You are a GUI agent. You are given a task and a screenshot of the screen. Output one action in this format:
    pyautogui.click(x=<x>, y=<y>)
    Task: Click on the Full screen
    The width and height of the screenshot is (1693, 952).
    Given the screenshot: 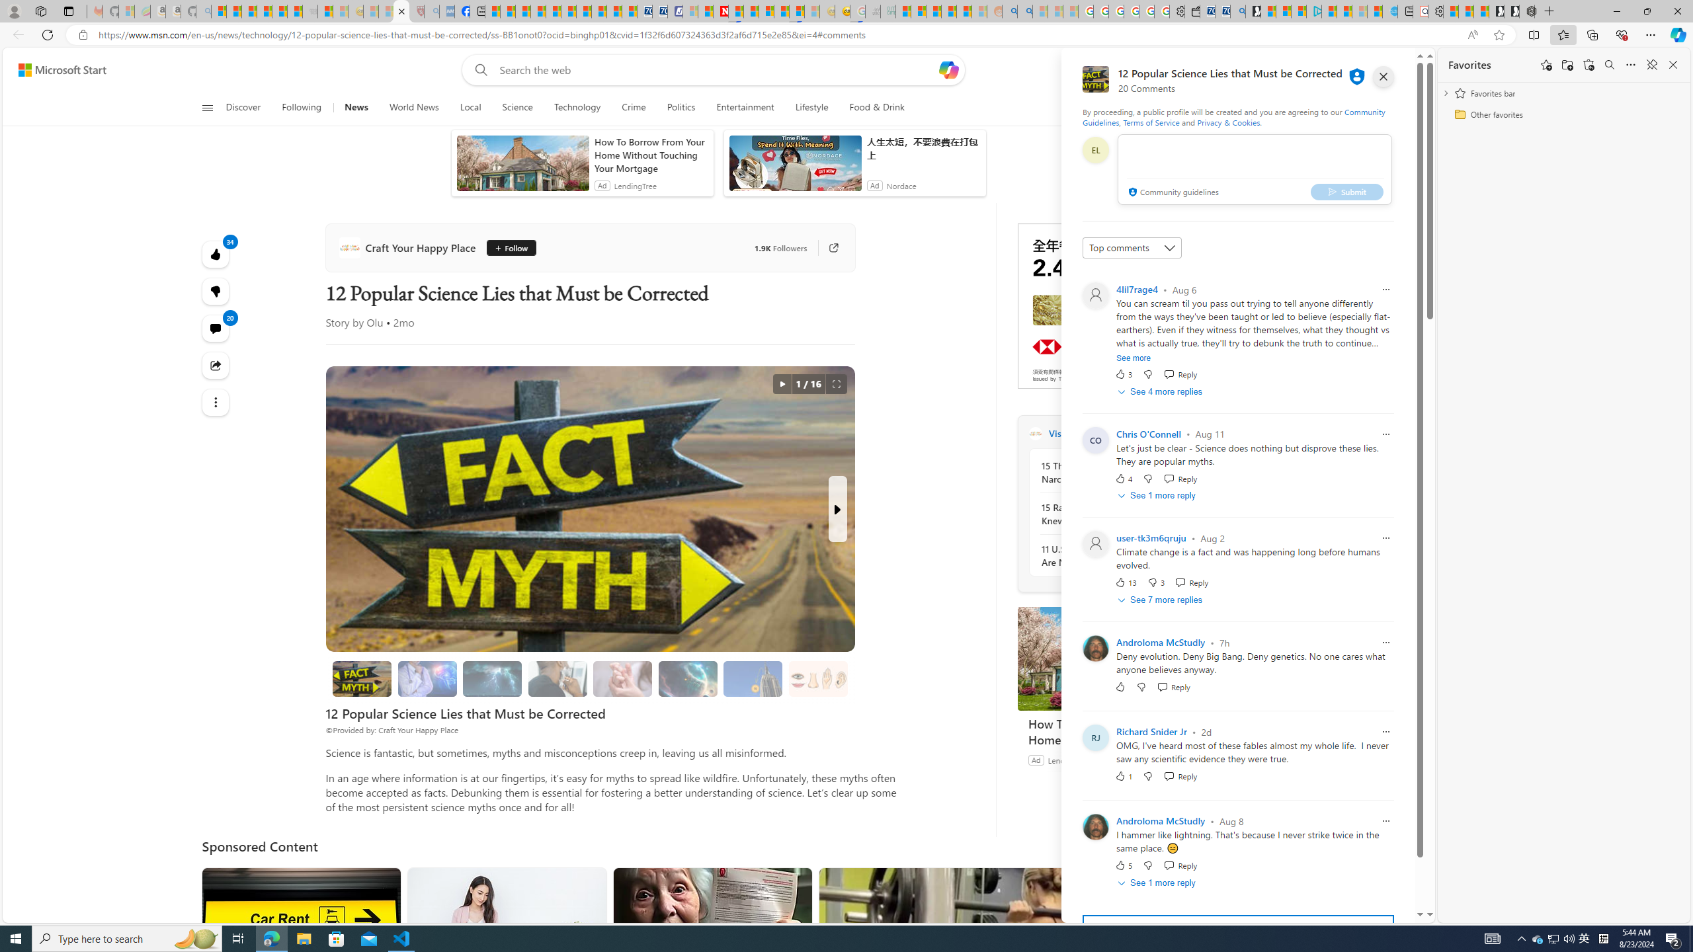 What is the action you would take?
    pyautogui.click(x=836, y=383)
    